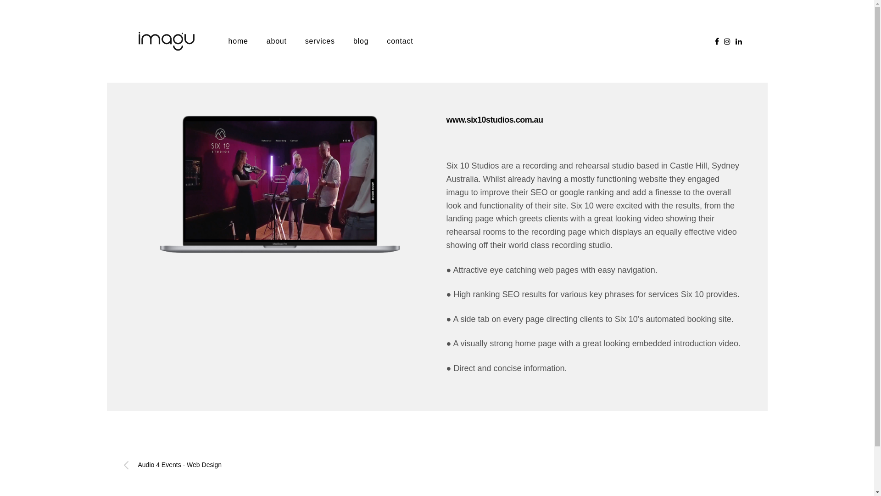  Describe the element at coordinates (361, 41) in the screenshot. I see `blog` at that location.